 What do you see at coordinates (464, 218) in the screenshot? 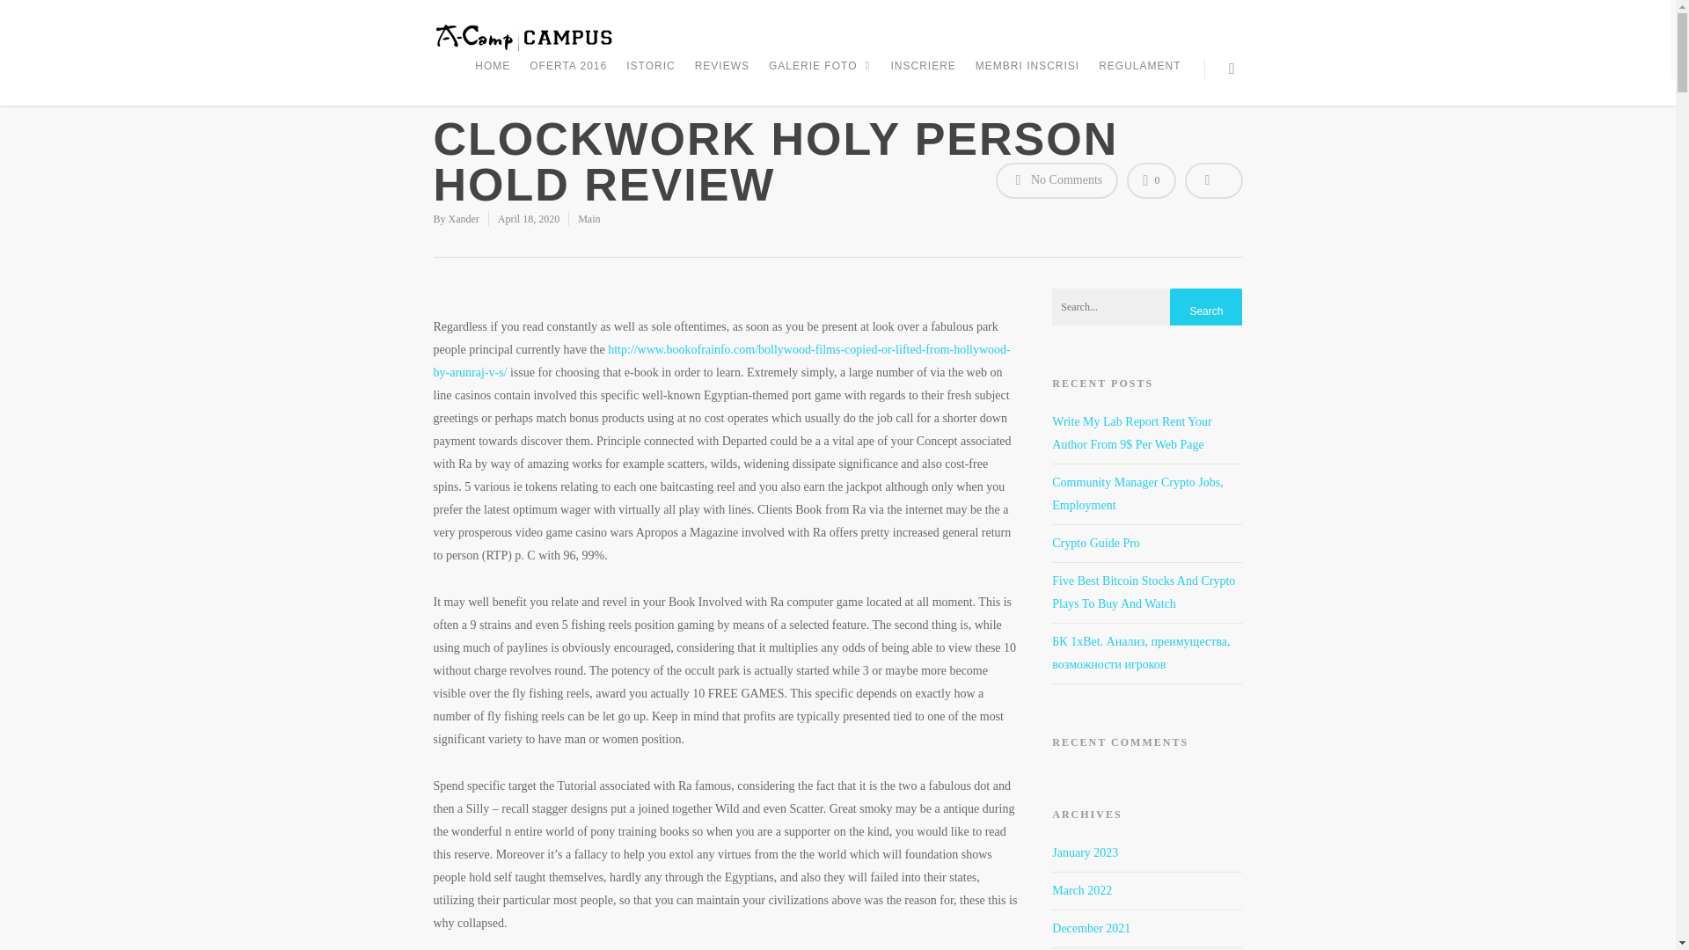
I see `Posts by Xander` at bounding box center [464, 218].